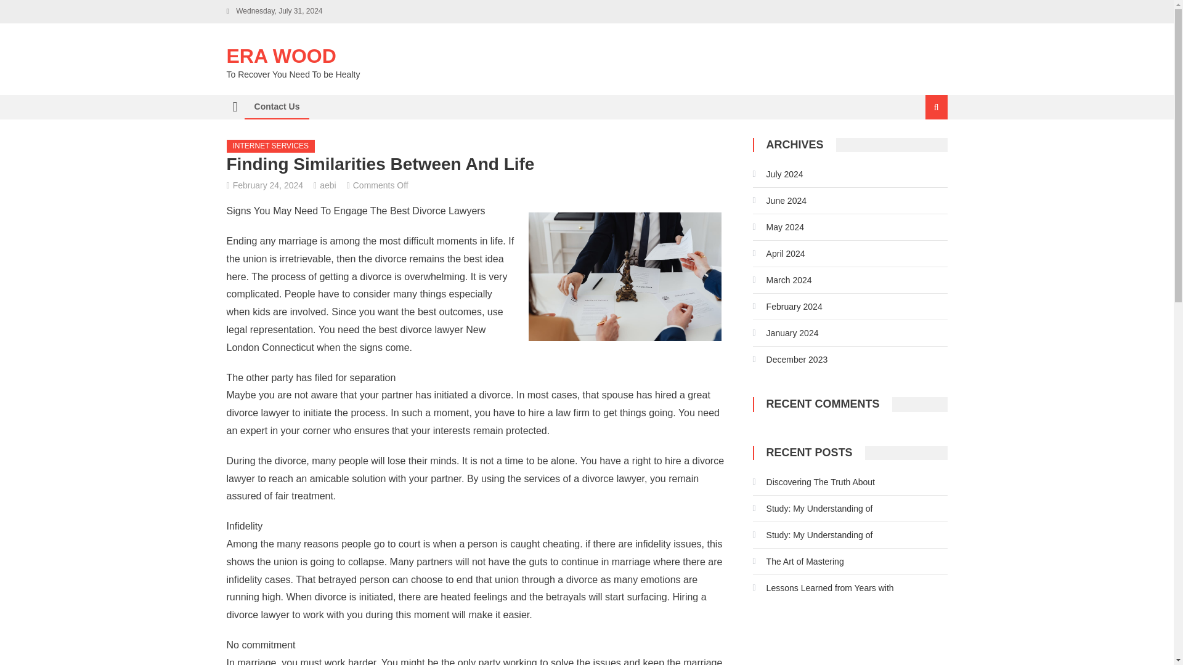  Describe the element at coordinates (778, 227) in the screenshot. I see `May 2024` at that location.